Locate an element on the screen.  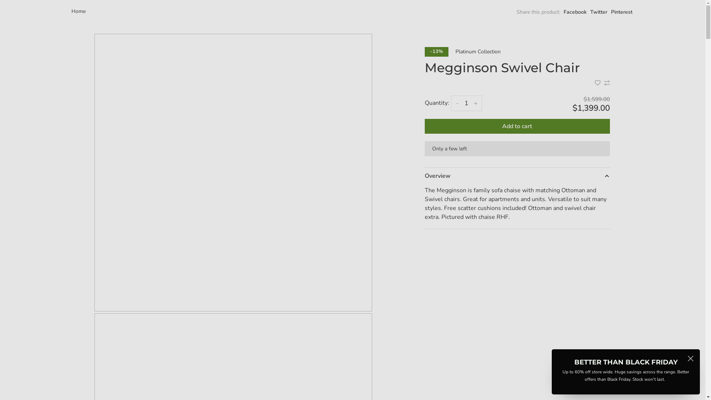
Facebook is located at coordinates (575, 12).